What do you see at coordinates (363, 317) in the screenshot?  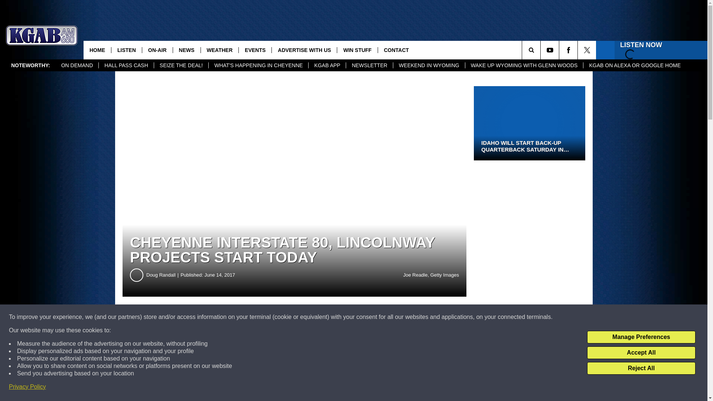 I see `Share on Twitter` at bounding box center [363, 317].